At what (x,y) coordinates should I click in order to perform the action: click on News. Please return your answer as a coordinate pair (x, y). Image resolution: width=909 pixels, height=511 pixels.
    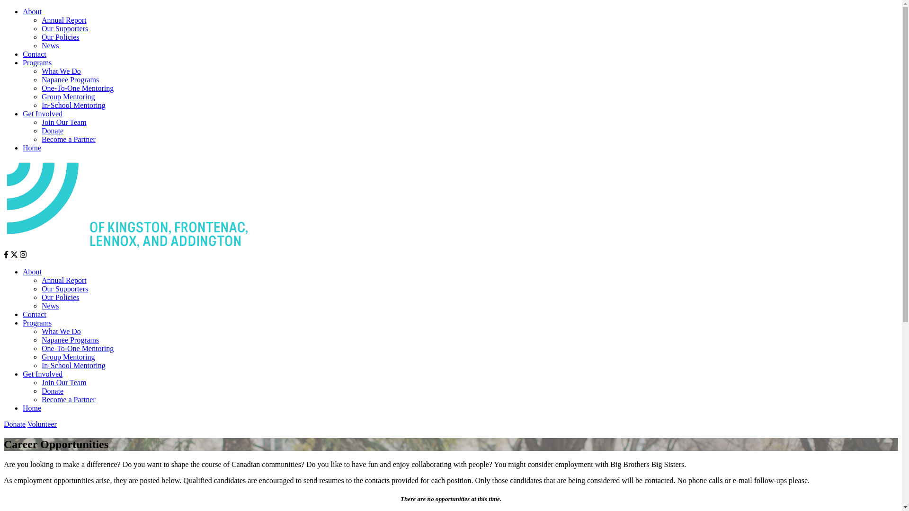
    Looking at the image, I should click on (50, 45).